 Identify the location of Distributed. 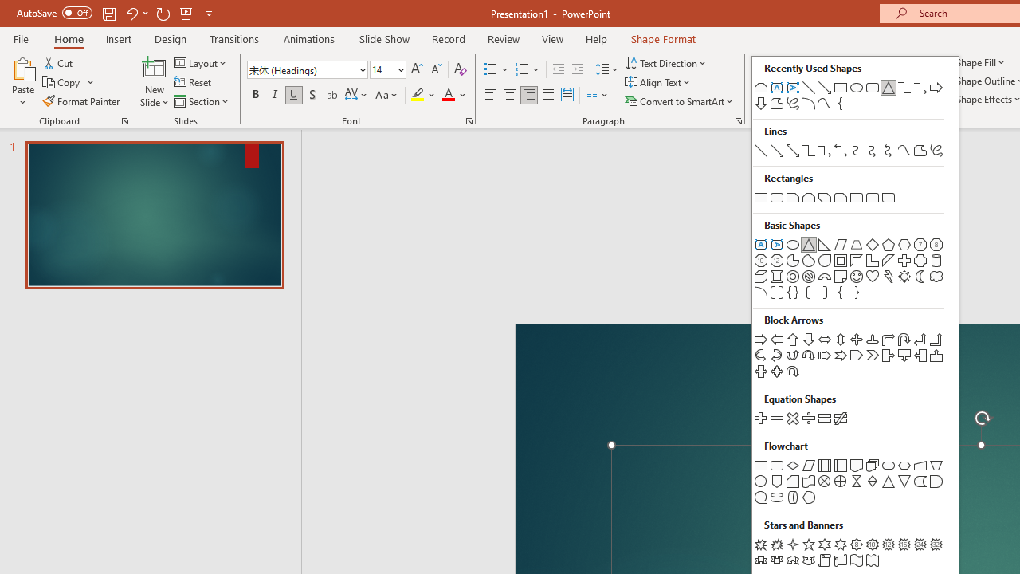
(567, 96).